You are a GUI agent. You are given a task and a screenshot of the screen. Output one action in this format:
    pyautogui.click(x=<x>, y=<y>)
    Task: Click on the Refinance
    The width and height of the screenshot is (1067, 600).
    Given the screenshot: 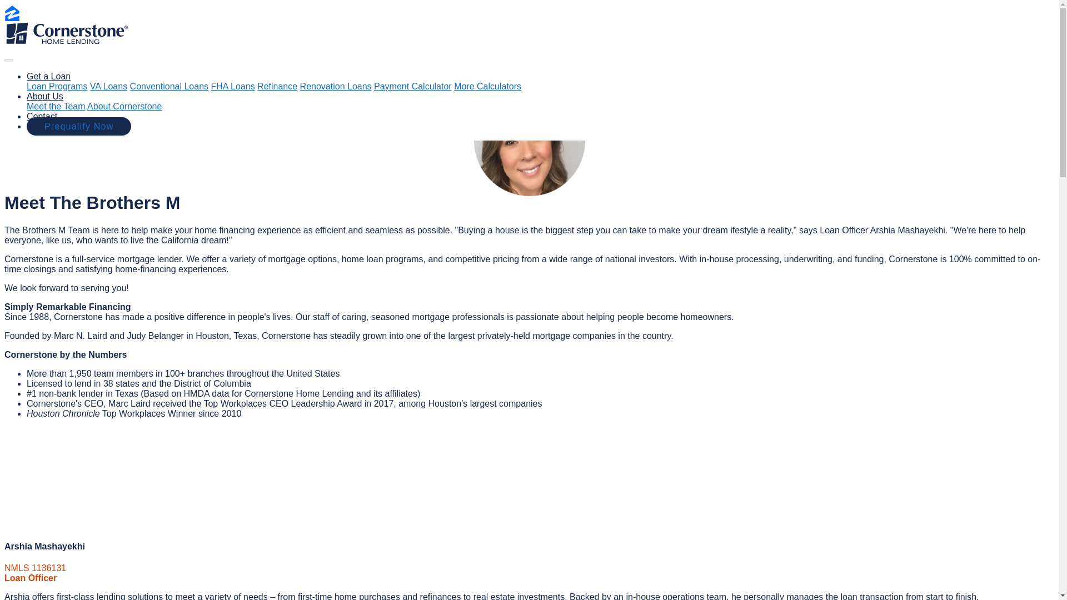 What is the action you would take?
    pyautogui.click(x=277, y=86)
    